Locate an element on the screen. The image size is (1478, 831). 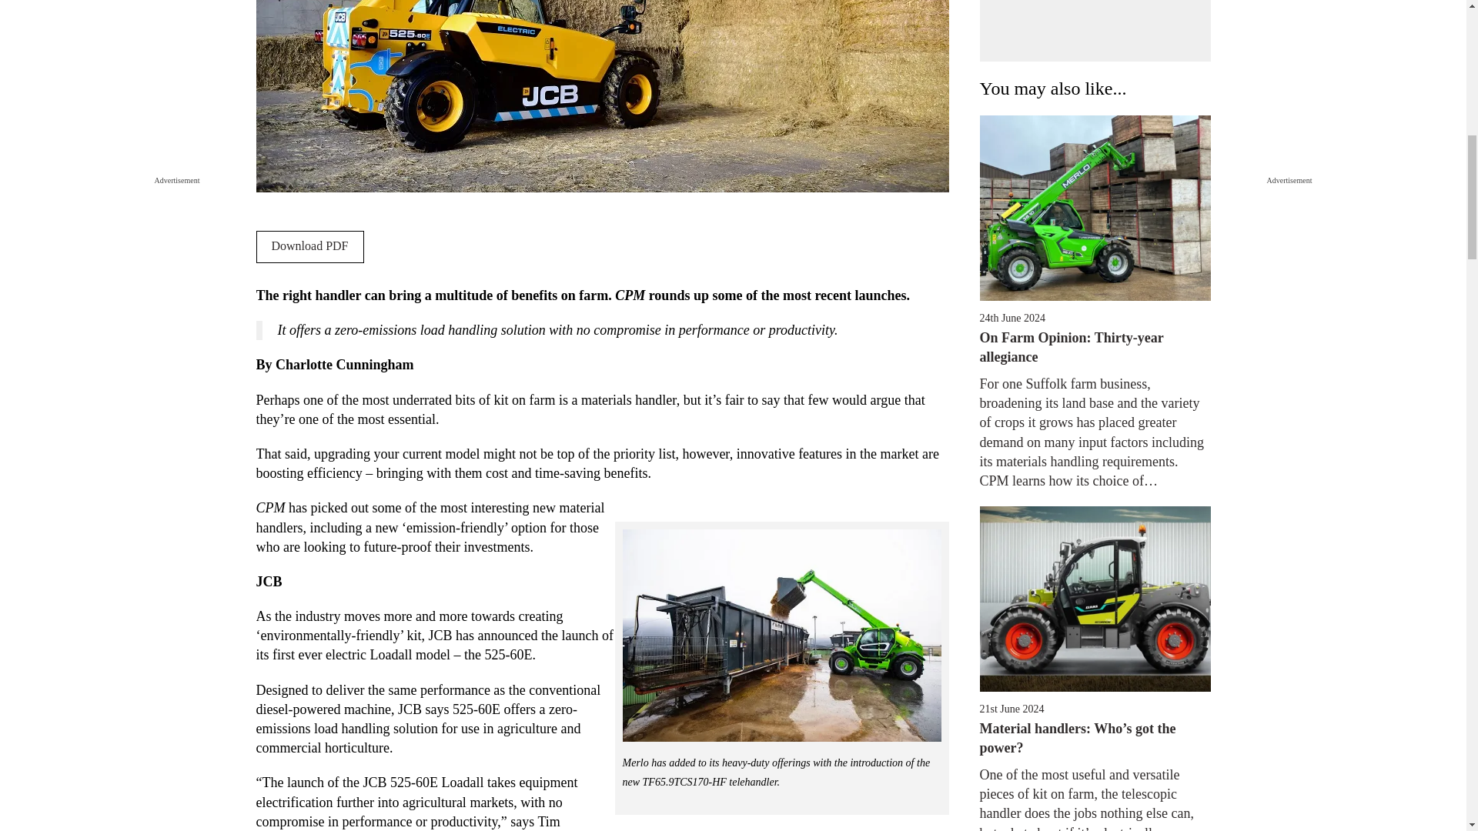
Download PDF is located at coordinates (309, 247).